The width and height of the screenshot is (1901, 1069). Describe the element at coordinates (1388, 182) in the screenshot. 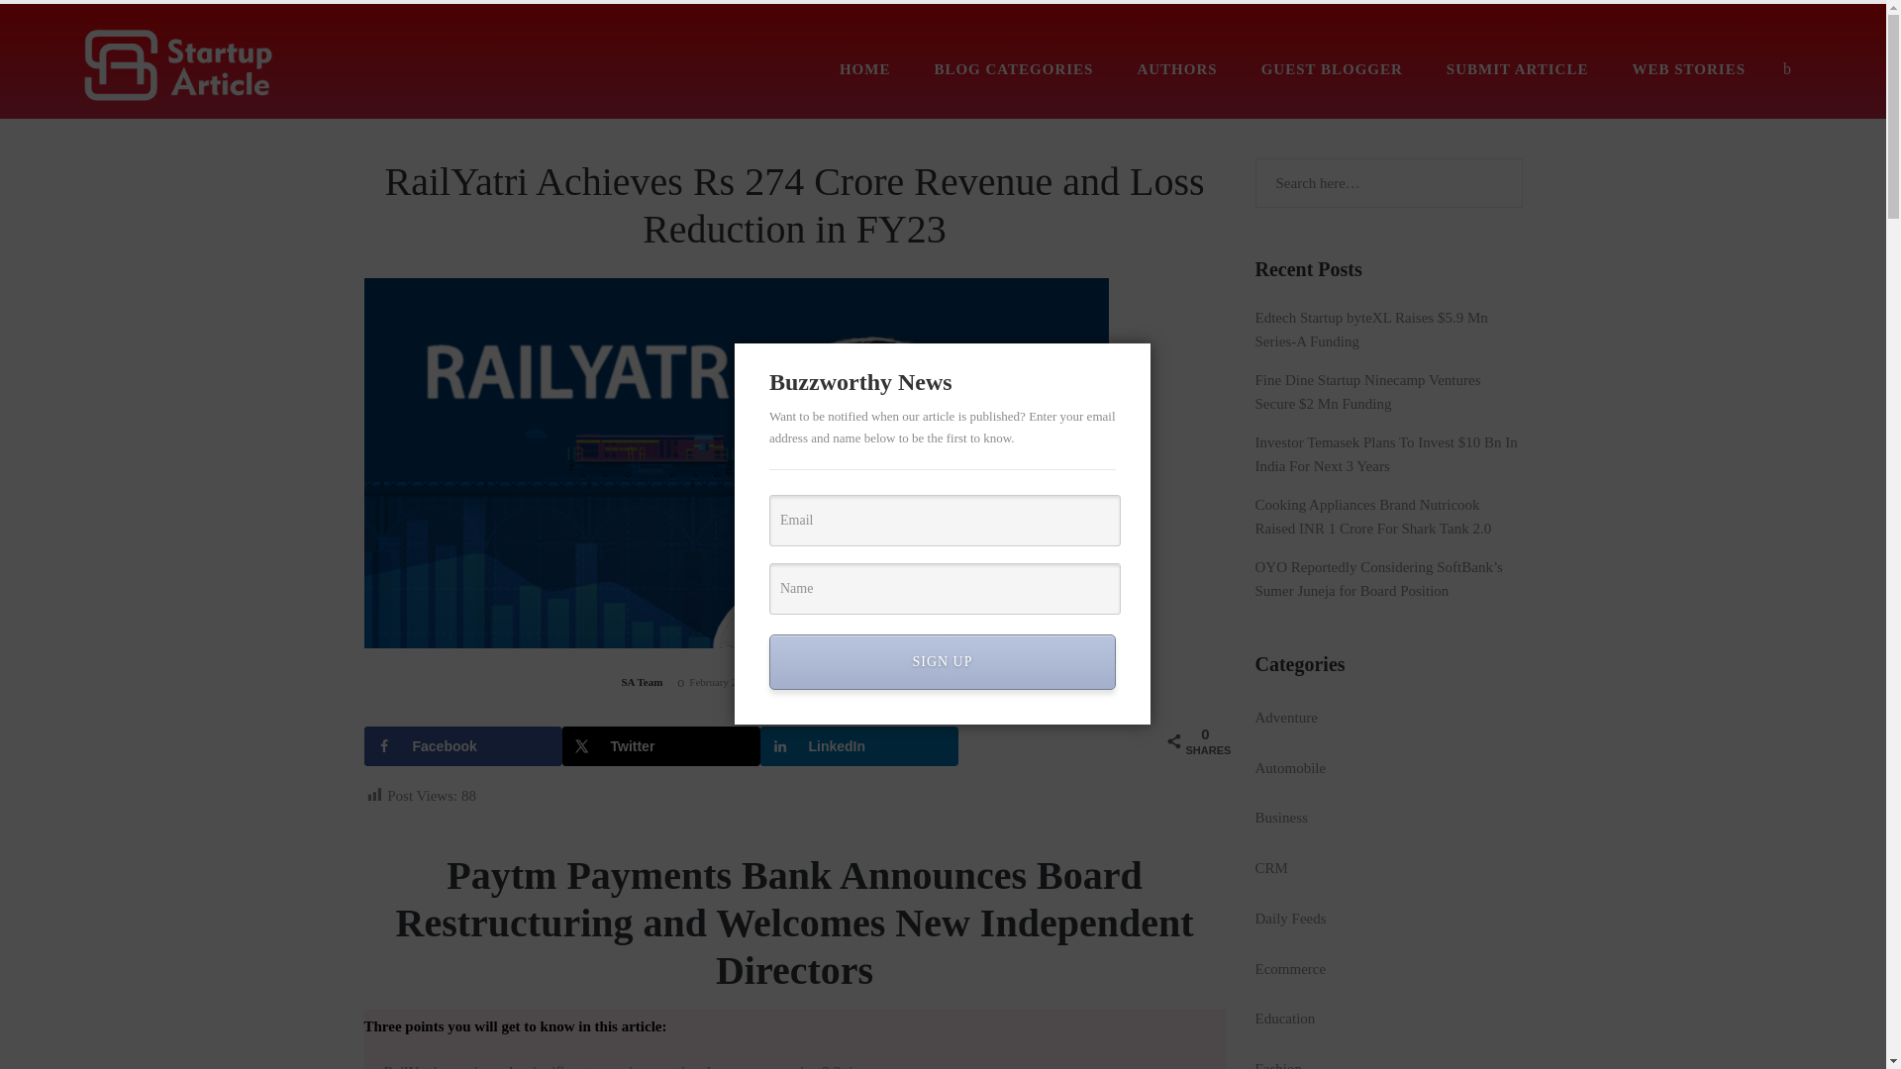

I see `Search for:` at that location.